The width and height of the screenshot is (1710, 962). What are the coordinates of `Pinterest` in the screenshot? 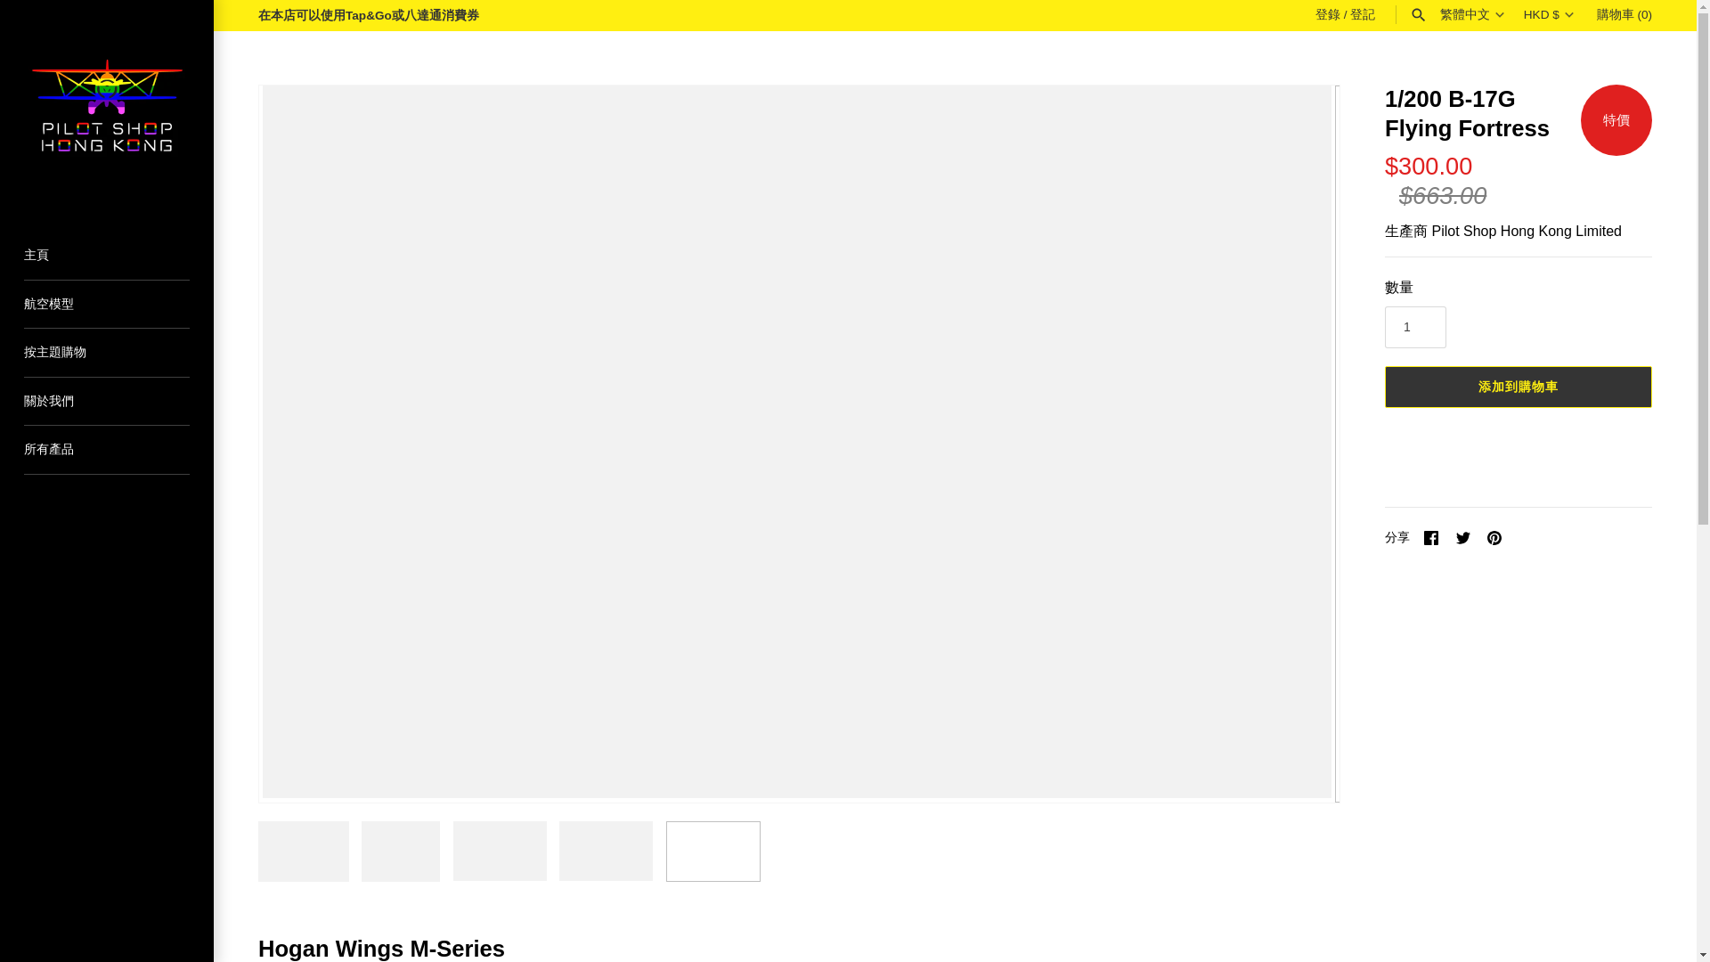 It's located at (1494, 538).